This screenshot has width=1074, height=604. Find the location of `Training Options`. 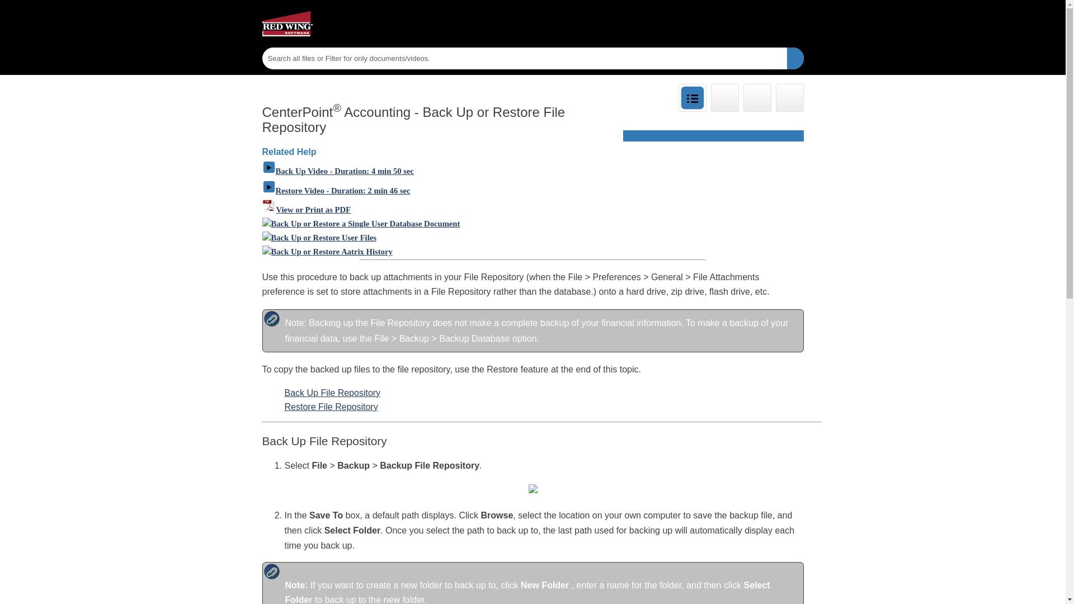

Training Options is located at coordinates (757, 97).